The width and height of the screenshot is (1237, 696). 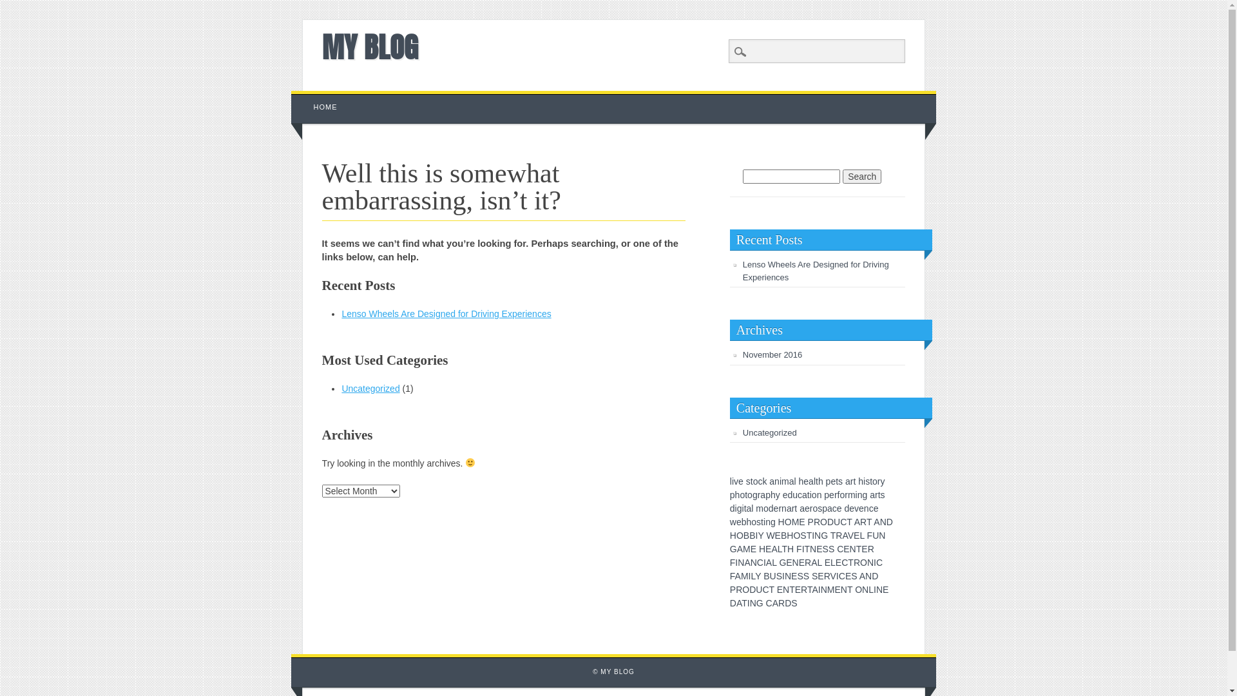 I want to click on I, so click(x=756, y=536).